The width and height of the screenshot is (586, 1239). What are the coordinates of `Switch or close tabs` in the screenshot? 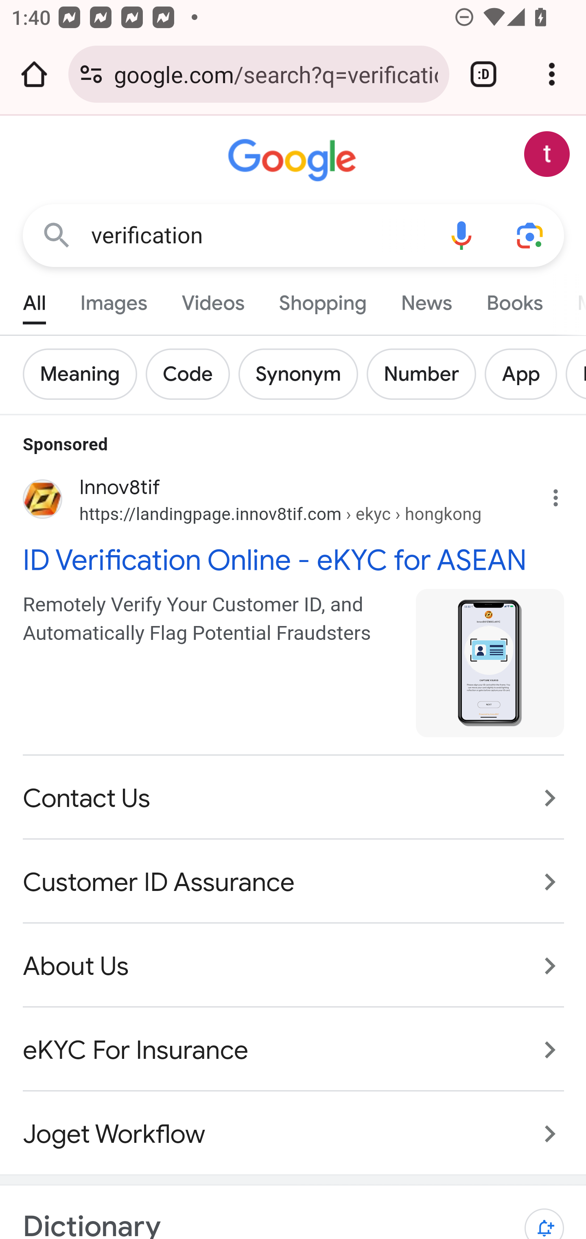 It's located at (483, 74).